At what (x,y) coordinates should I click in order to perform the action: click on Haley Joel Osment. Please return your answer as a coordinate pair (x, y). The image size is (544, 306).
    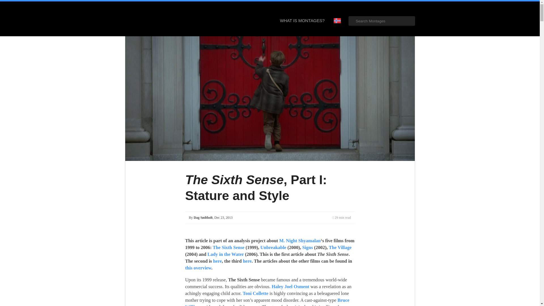
    Looking at the image, I should click on (290, 286).